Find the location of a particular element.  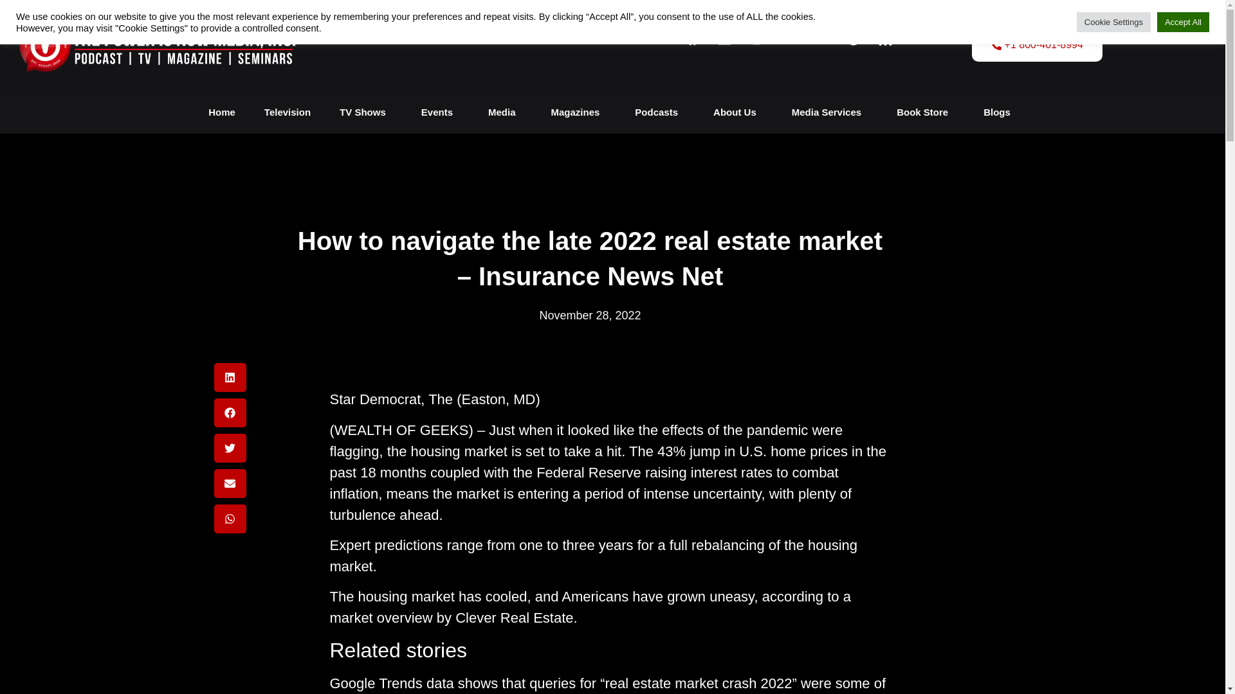

Home is located at coordinates (221, 112).